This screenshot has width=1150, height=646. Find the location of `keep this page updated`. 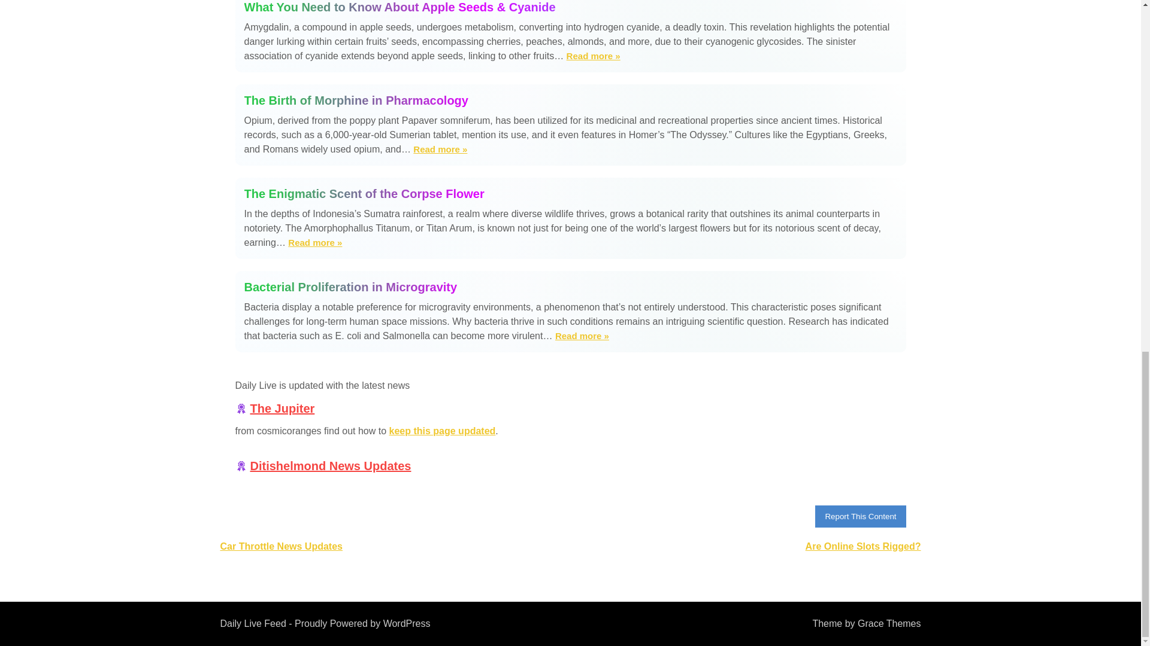

keep this page updated is located at coordinates (442, 431).